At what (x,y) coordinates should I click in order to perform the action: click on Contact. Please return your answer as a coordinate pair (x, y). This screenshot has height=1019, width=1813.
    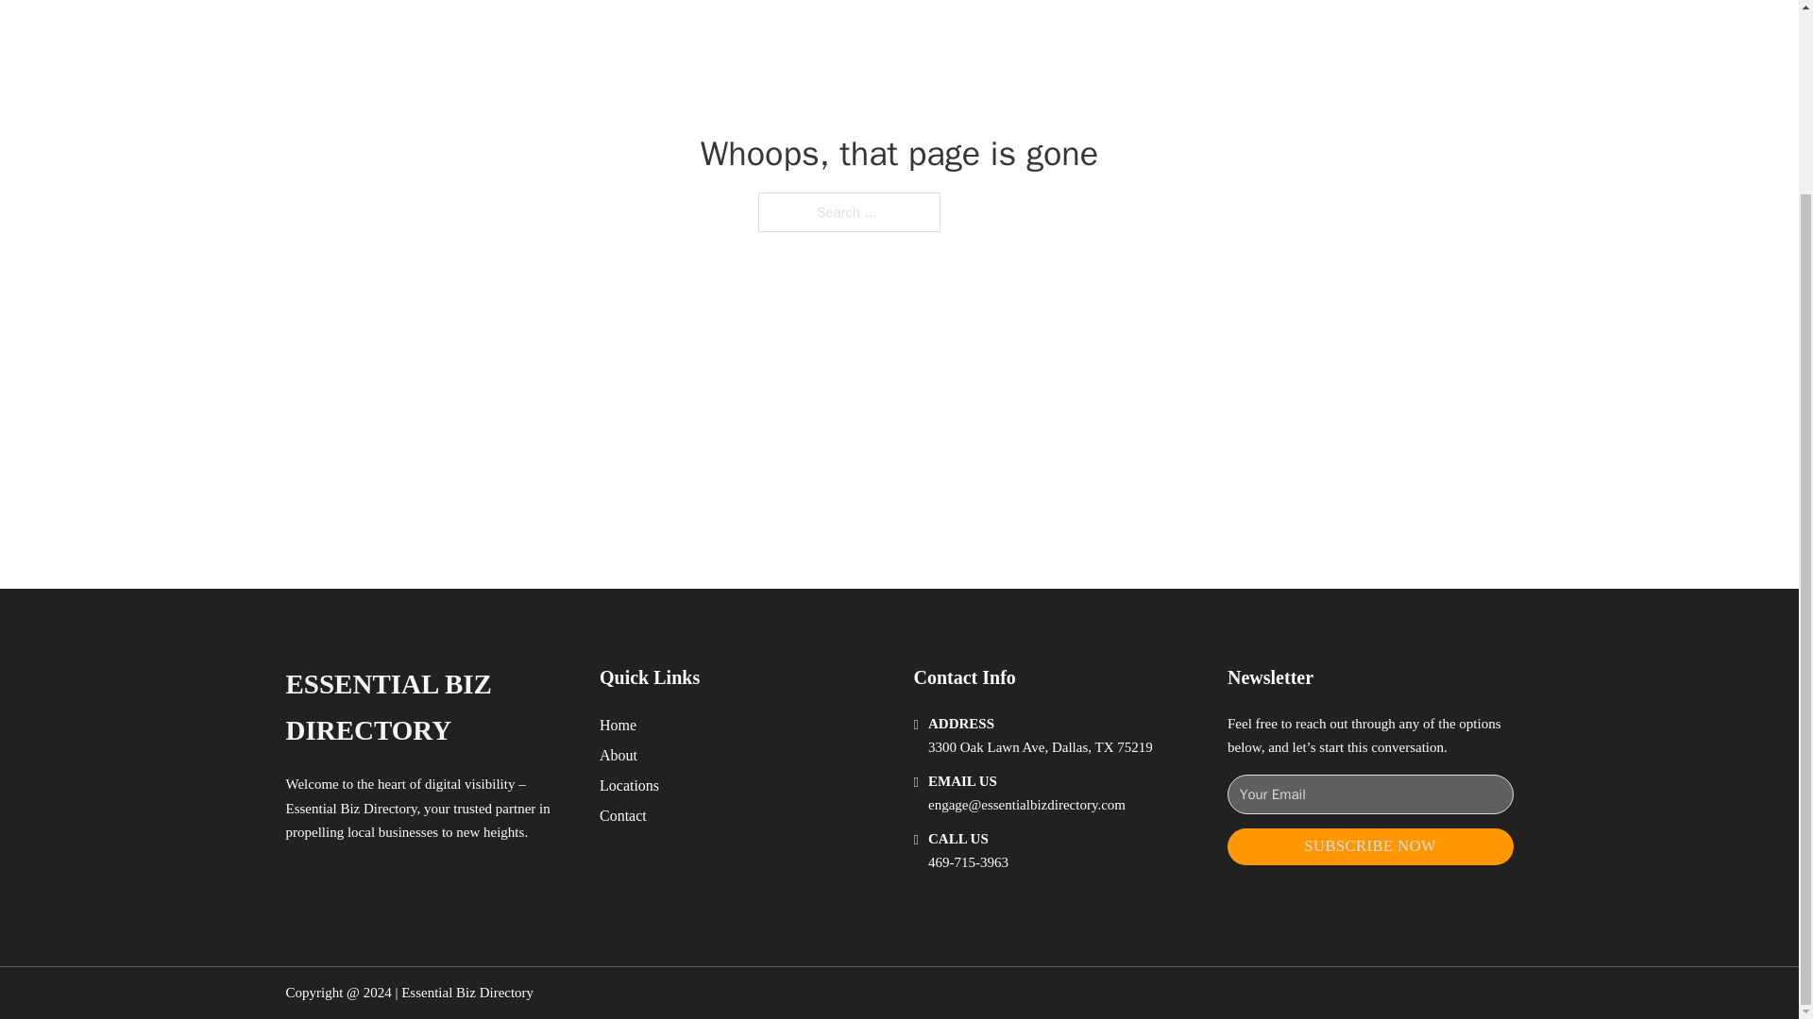
    Looking at the image, I should click on (623, 815).